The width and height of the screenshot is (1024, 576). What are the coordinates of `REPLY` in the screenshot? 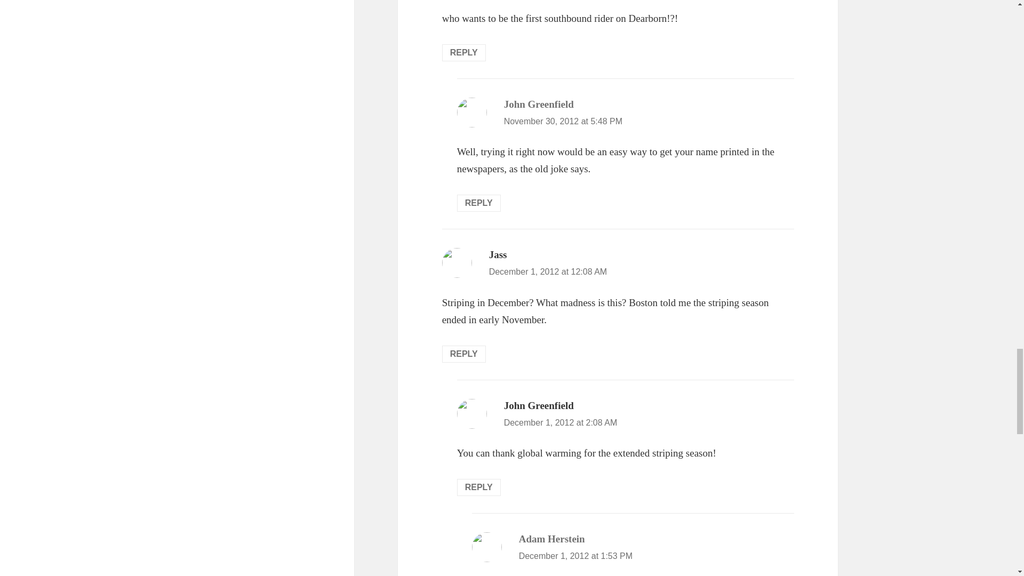 It's located at (464, 52).